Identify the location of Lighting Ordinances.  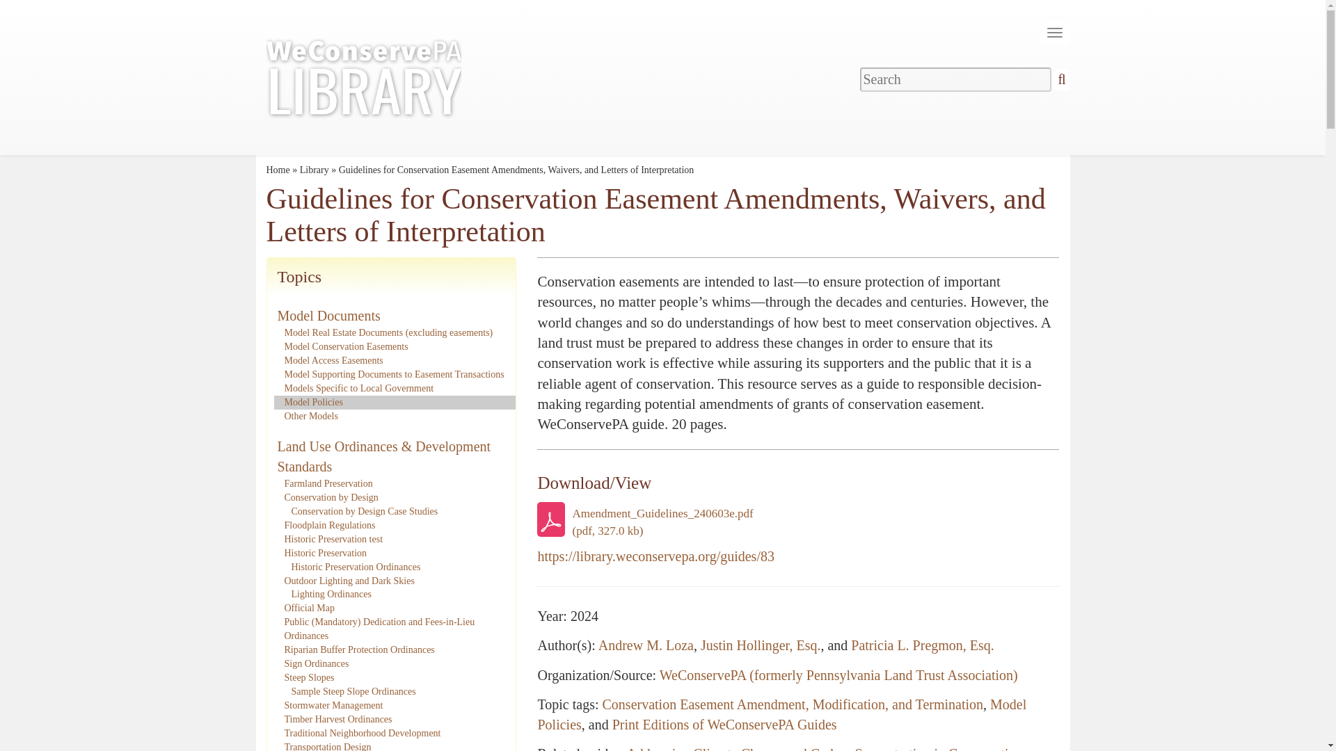
(331, 594).